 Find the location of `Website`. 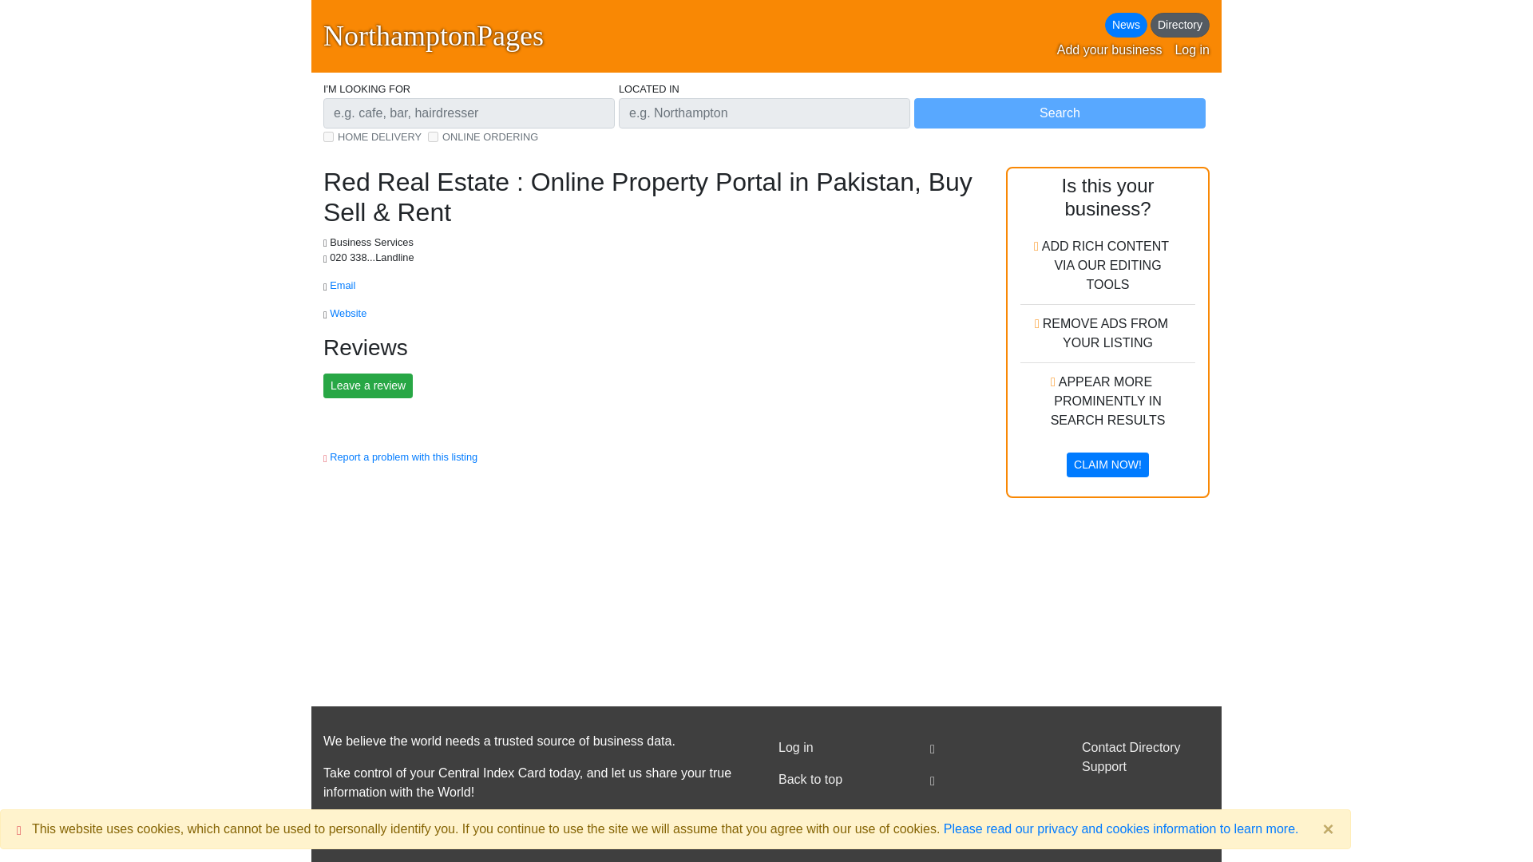

Website is located at coordinates (349, 313).